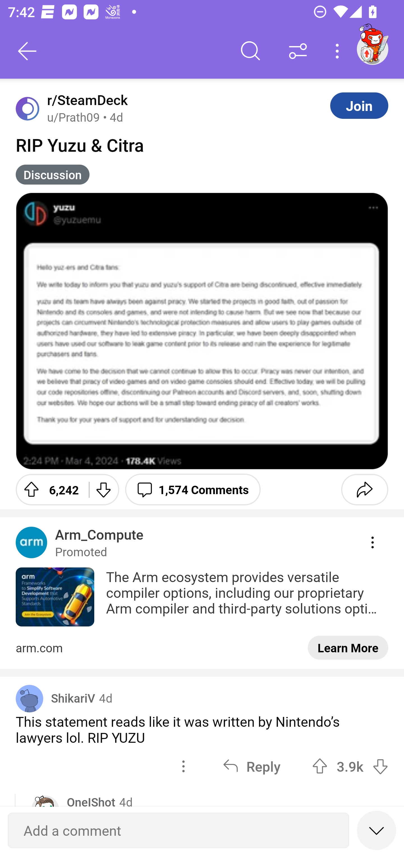  Describe the element at coordinates (27, 108) in the screenshot. I see `Avatar` at that location.